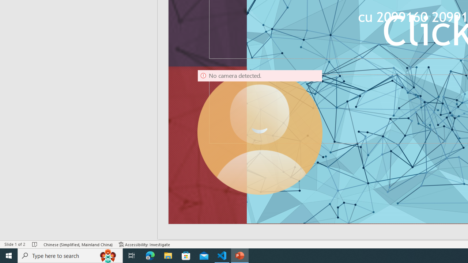  Describe the element at coordinates (260, 132) in the screenshot. I see `Camera 9, No camera detected.` at that location.